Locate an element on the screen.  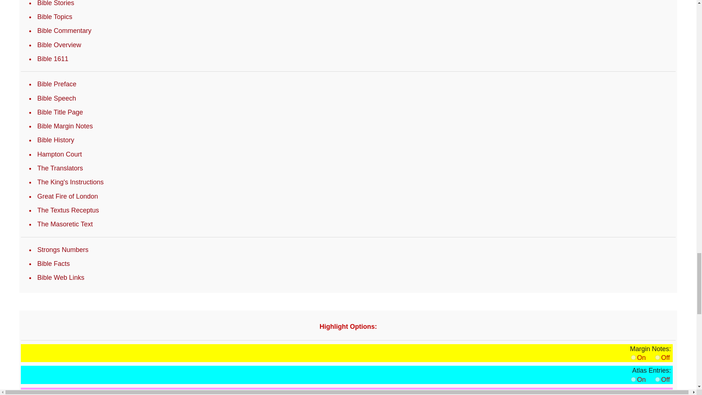
Off is located at coordinates (657, 357).